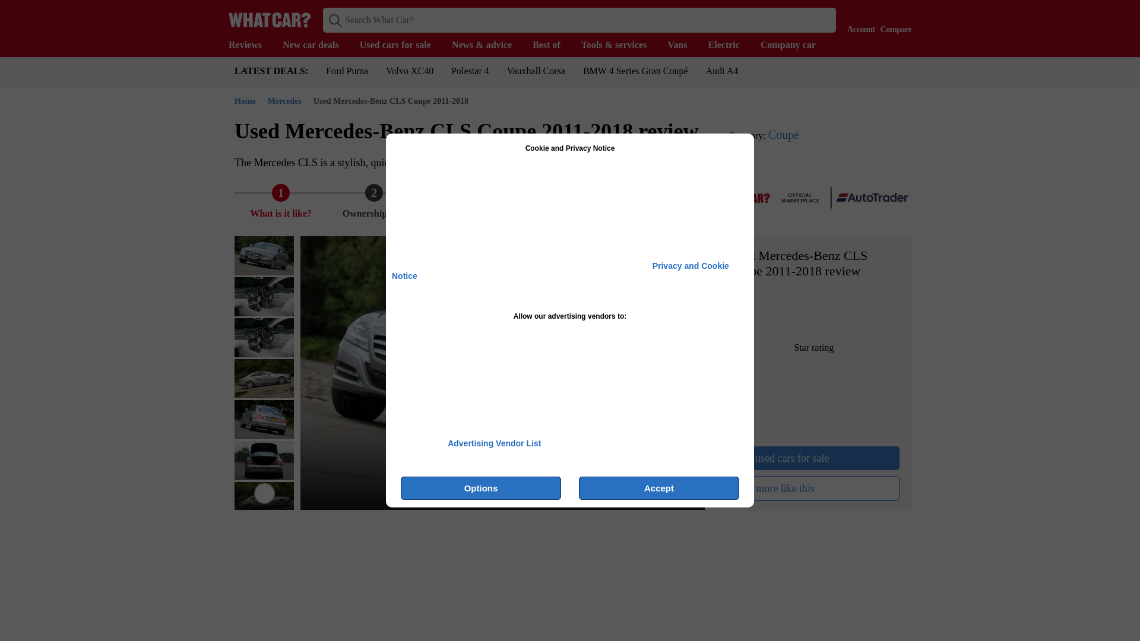  I want to click on Best of, so click(552, 45).